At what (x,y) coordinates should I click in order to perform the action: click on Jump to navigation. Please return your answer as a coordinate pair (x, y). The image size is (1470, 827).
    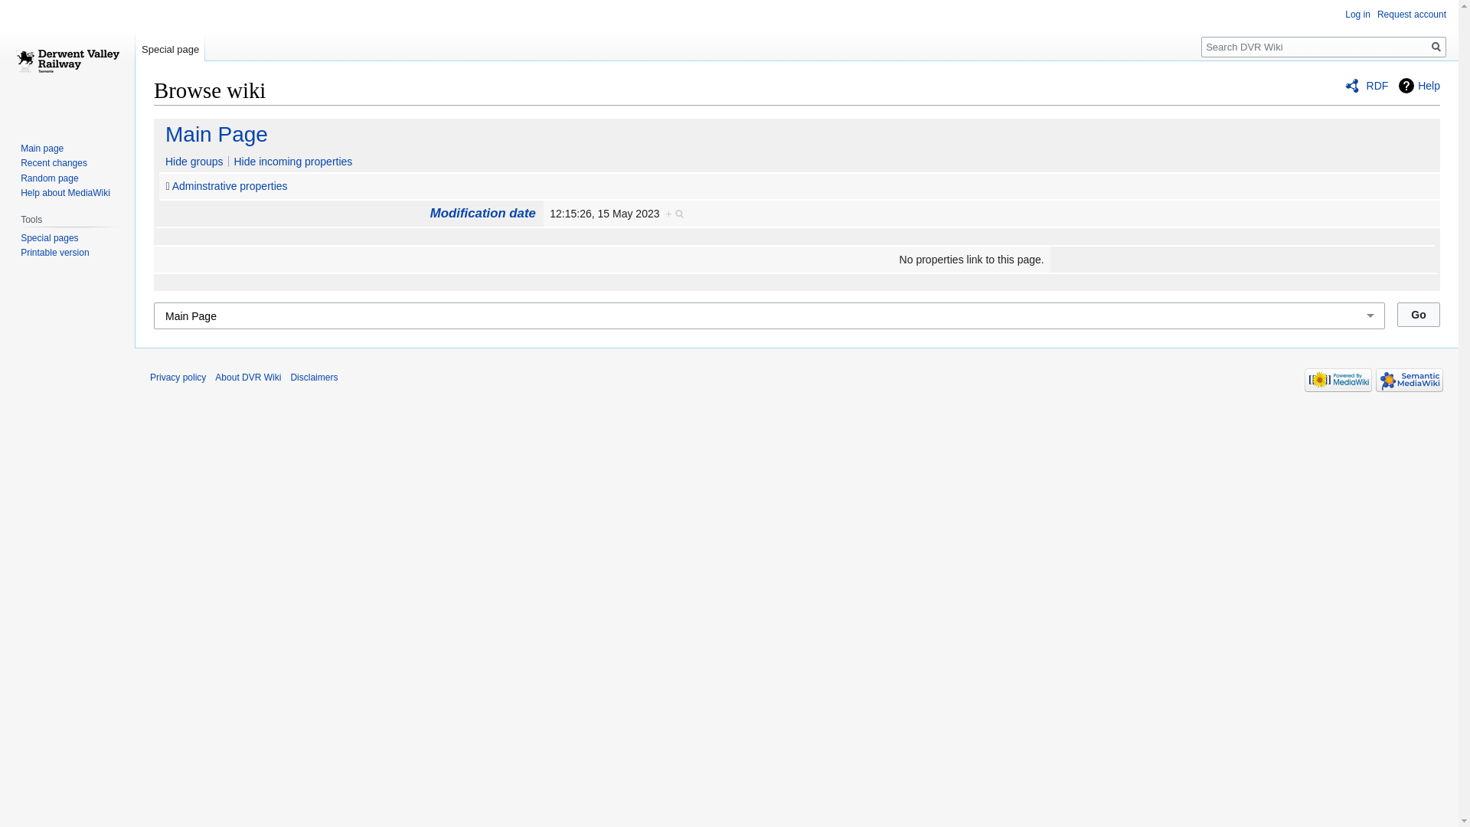
    Looking at the image, I should click on (153, 118).